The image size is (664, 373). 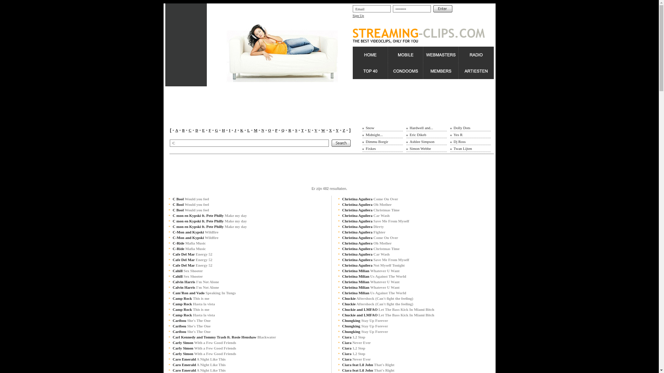 I want to click on C Bool Would you feel, so click(x=191, y=210).